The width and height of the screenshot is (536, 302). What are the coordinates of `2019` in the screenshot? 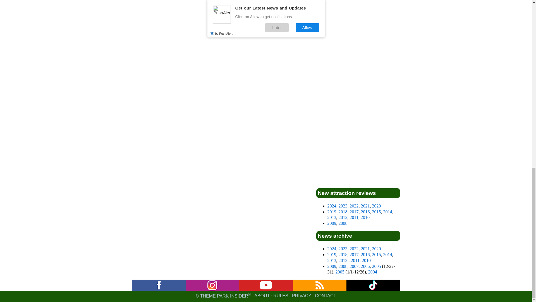 It's located at (331, 212).